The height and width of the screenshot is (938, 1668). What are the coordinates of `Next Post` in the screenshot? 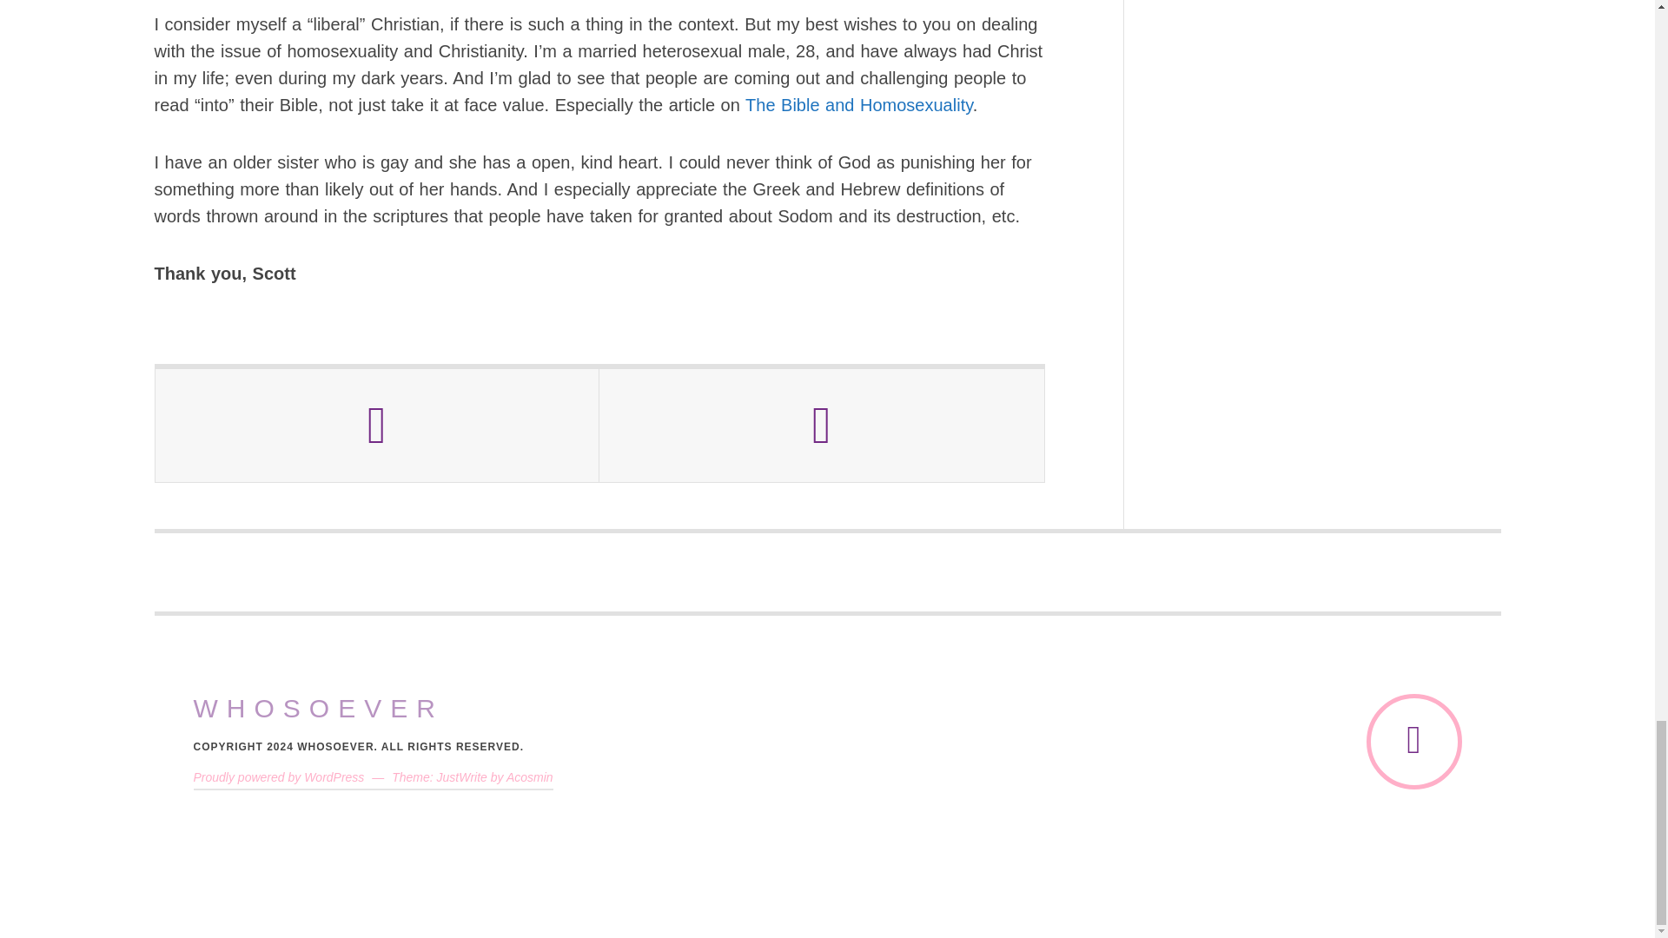 It's located at (821, 426).